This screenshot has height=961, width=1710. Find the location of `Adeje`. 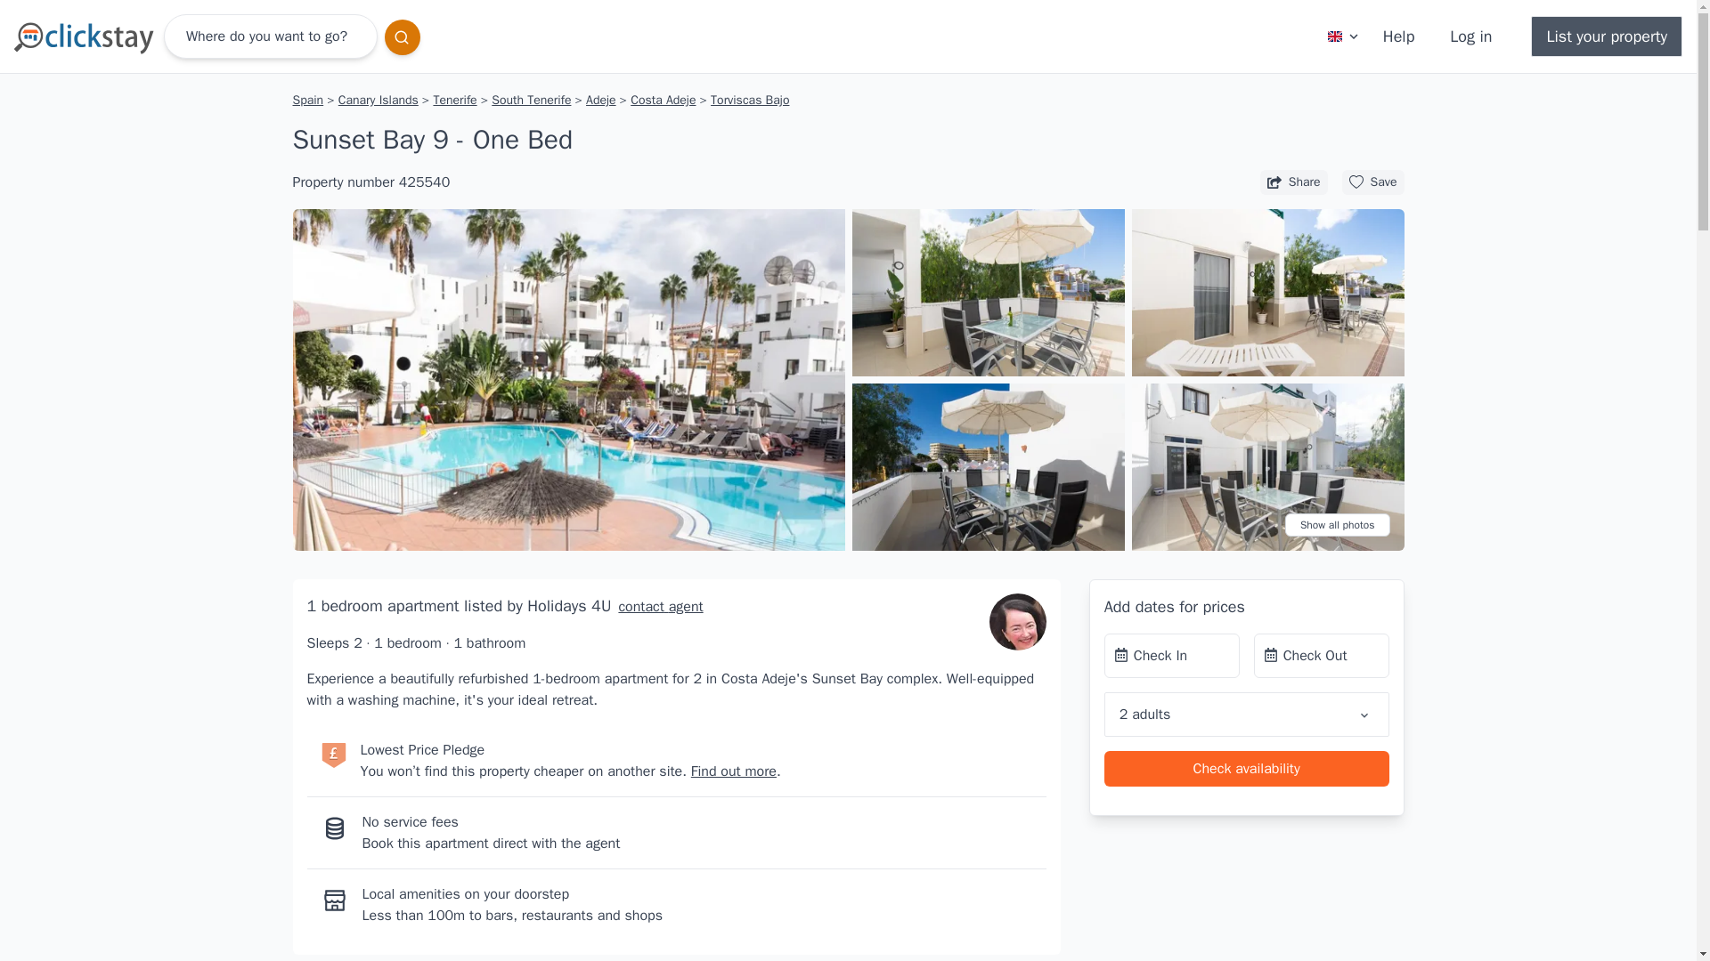

Adeje is located at coordinates (600, 100).